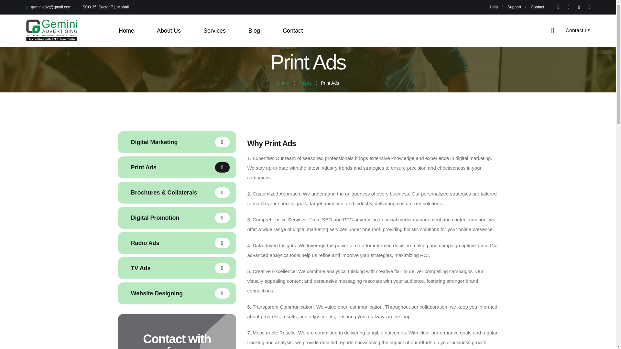 The width and height of the screenshot is (621, 349). What do you see at coordinates (537, 7) in the screenshot?
I see `Contact` at bounding box center [537, 7].